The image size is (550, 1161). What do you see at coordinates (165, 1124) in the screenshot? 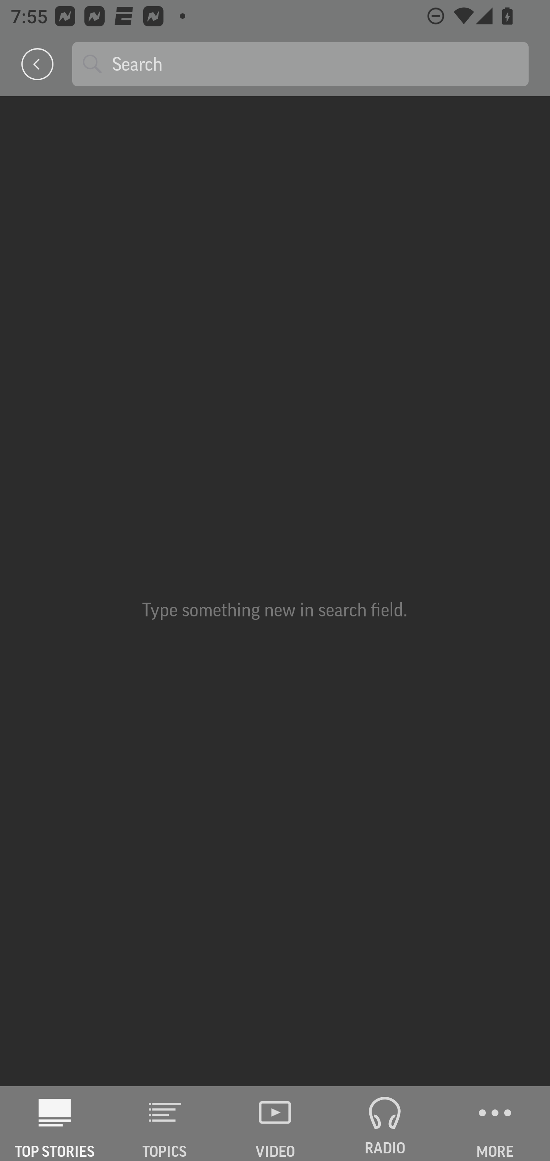
I see `TOPICS` at bounding box center [165, 1124].